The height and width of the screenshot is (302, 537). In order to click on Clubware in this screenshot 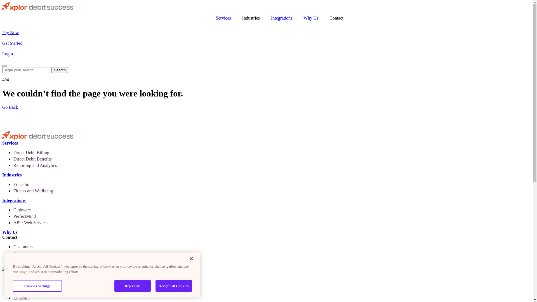, I will do `click(22, 210)`.